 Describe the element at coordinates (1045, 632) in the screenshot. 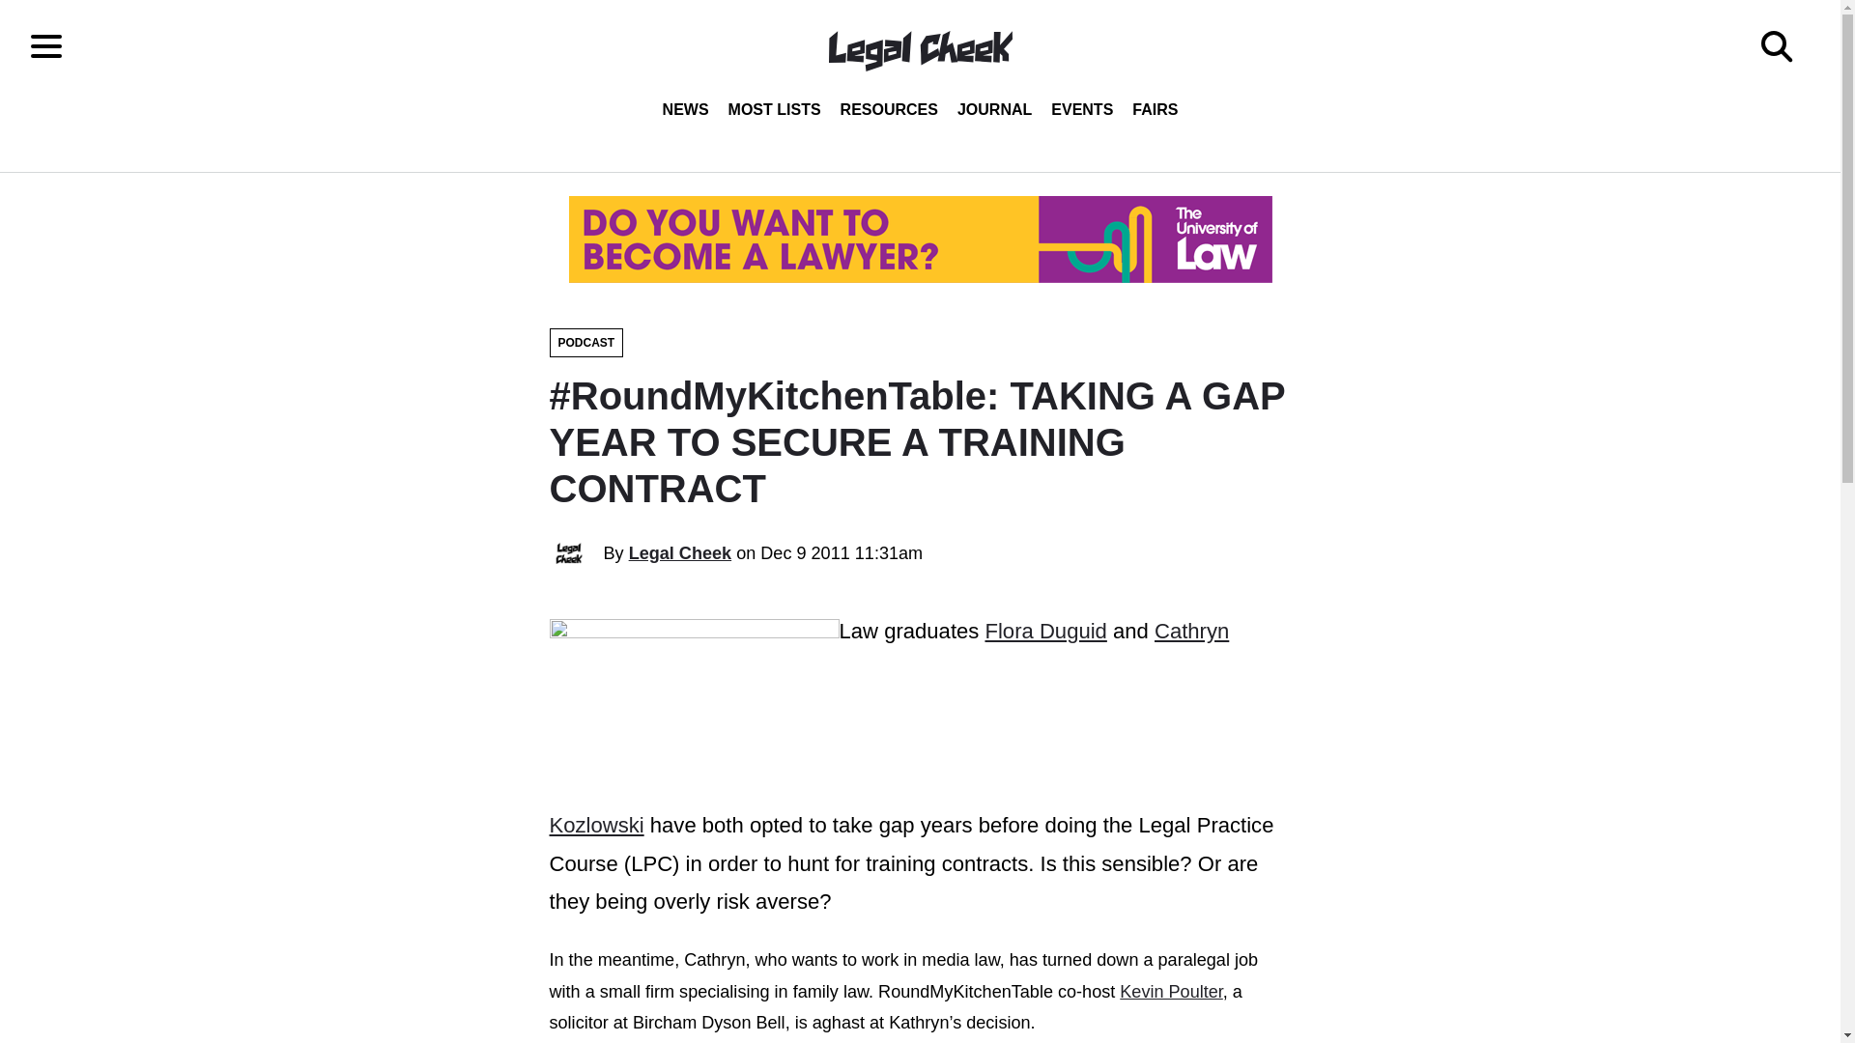

I see `Flora Duguid` at that location.